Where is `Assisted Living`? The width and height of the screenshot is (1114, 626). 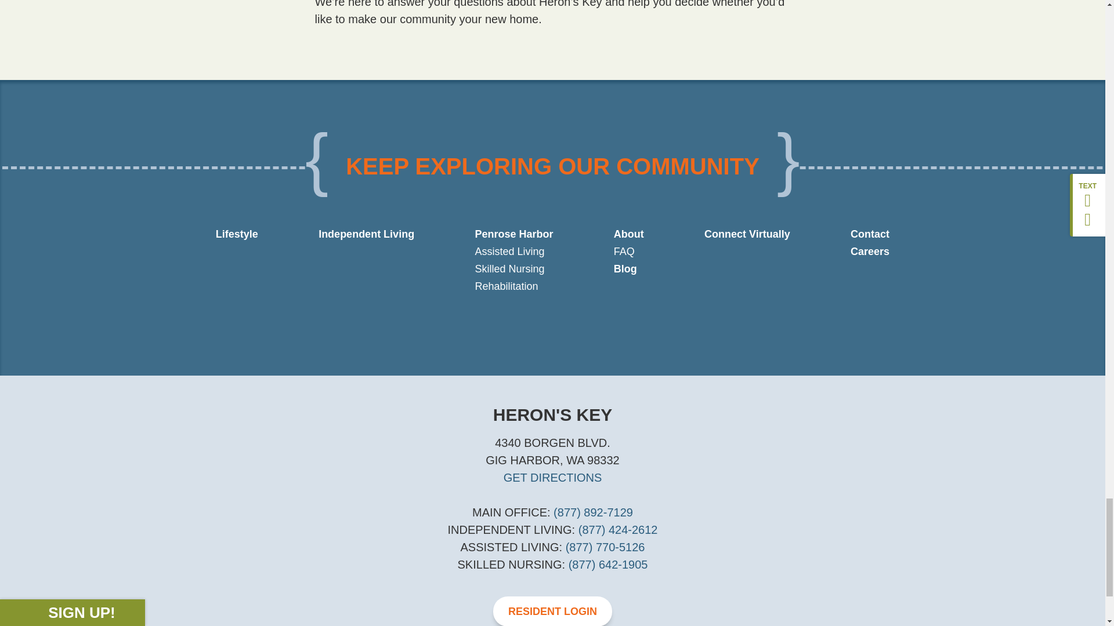
Assisted Living is located at coordinates (509, 252).